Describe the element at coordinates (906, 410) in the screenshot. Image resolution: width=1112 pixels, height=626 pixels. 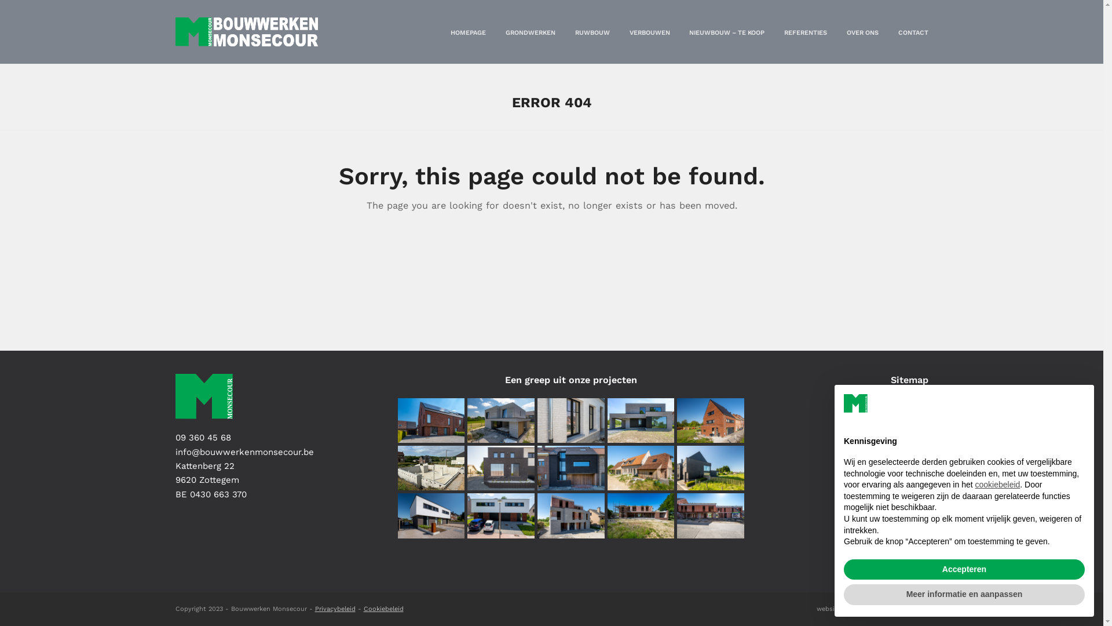
I see `Homepage` at that location.